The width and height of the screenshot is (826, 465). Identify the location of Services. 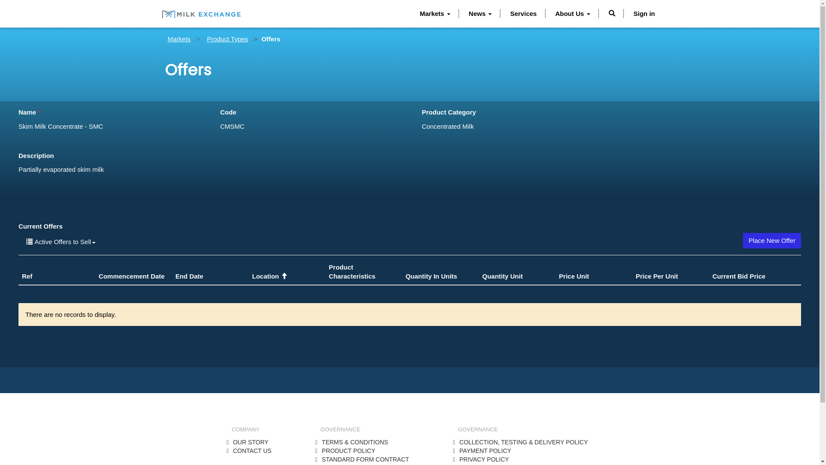
(524, 13).